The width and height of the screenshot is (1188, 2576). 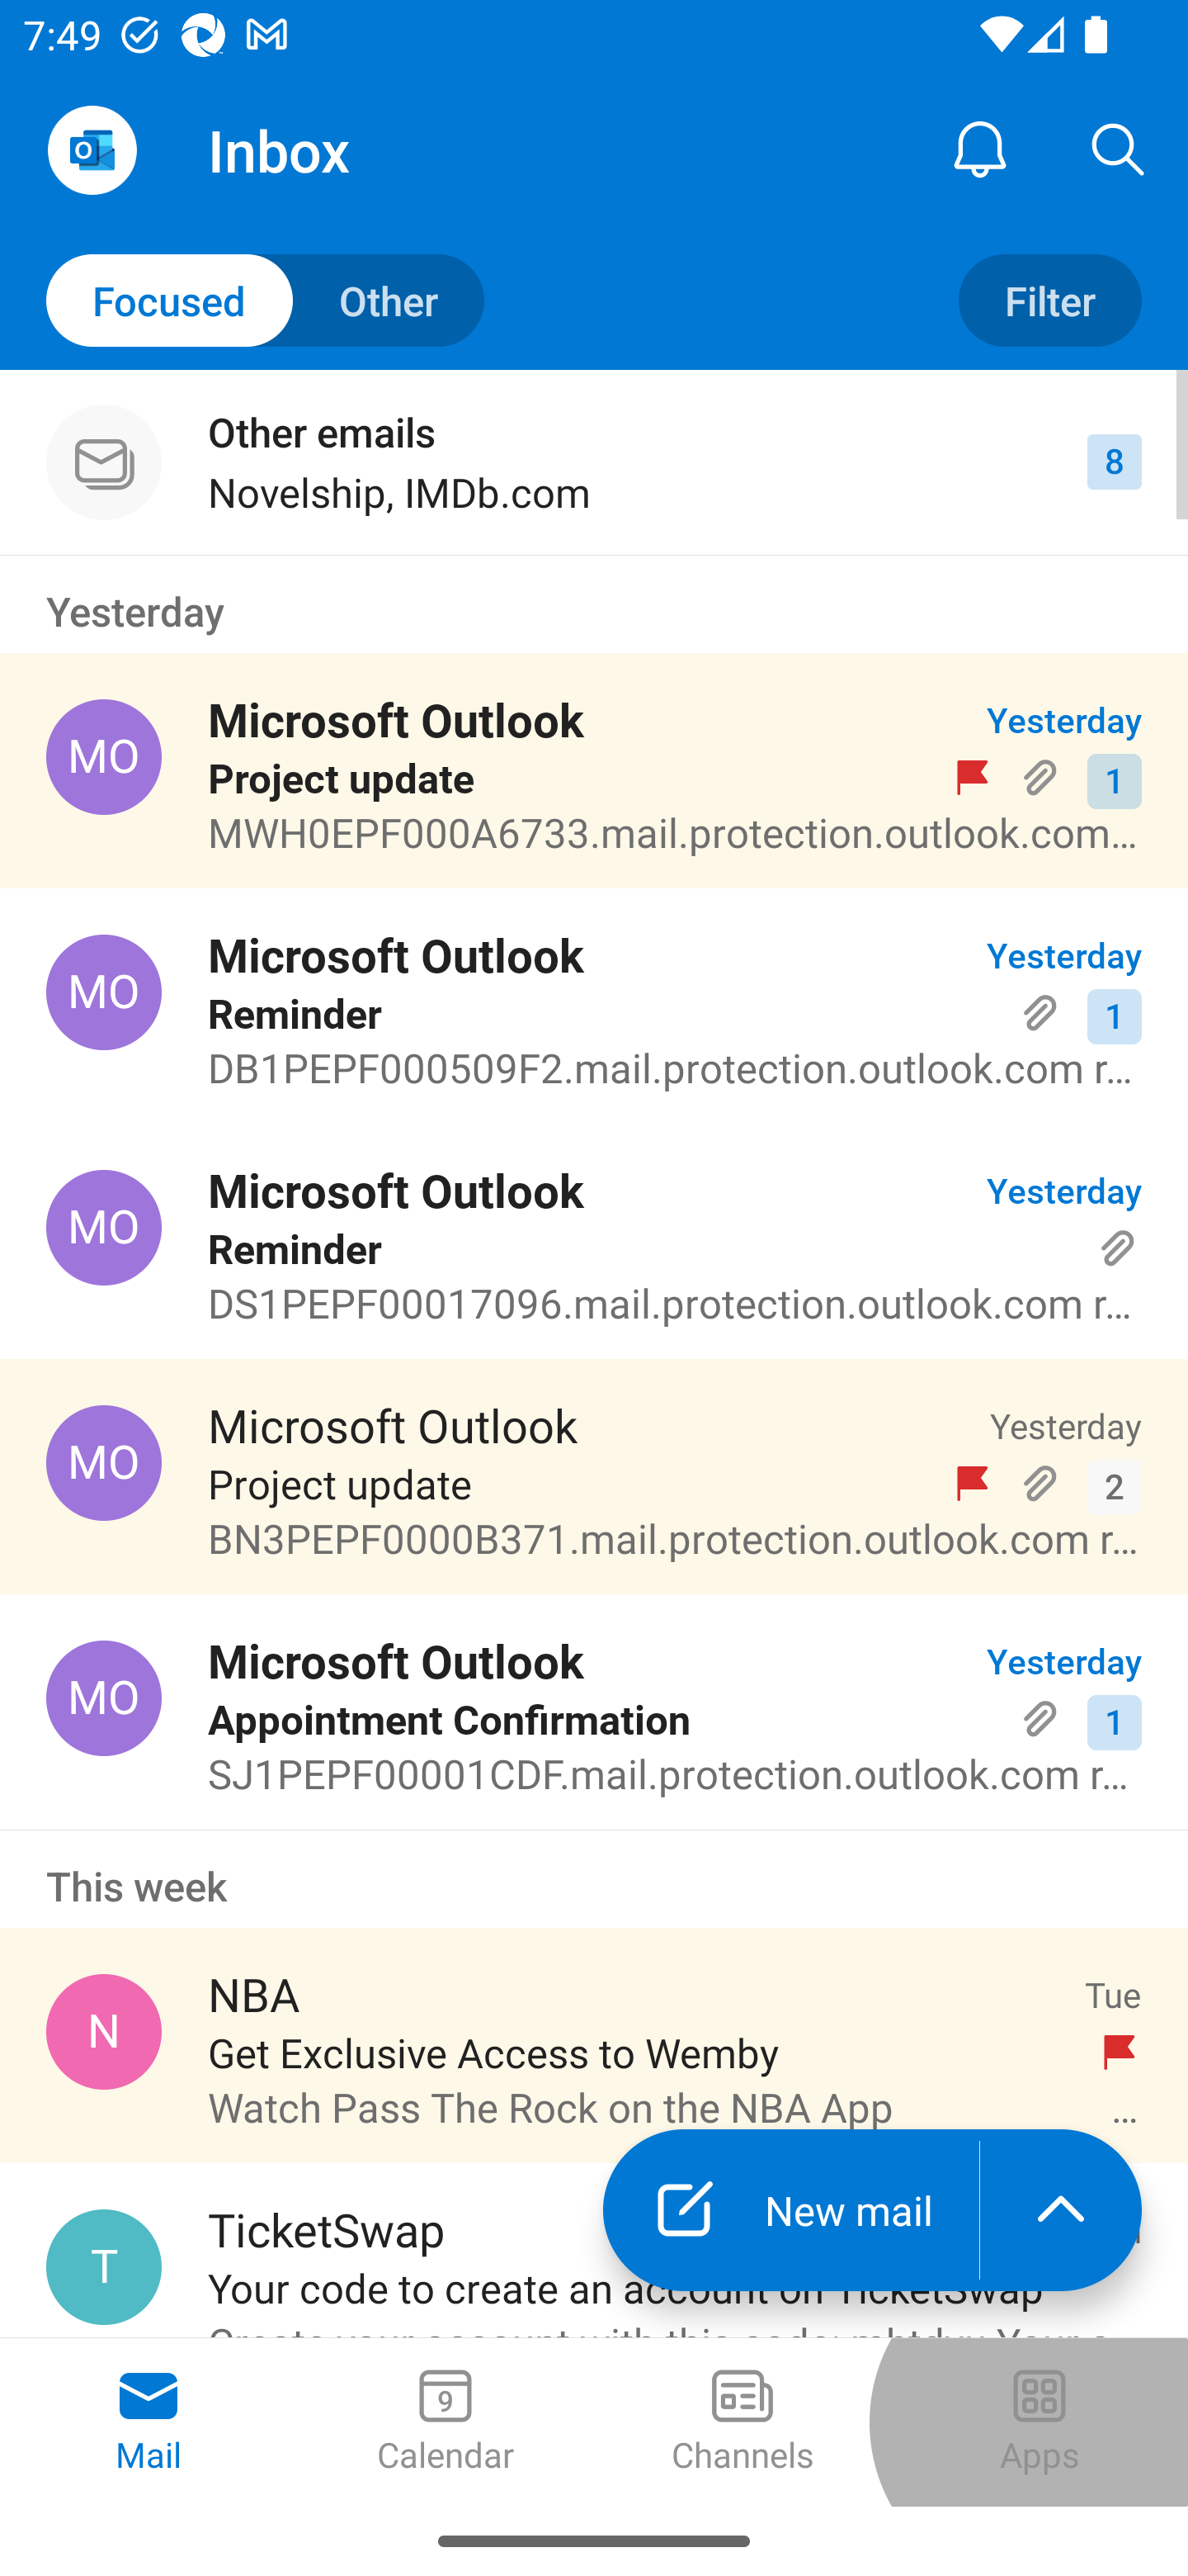 I want to click on Toggle to other mails, so click(x=266, y=301).